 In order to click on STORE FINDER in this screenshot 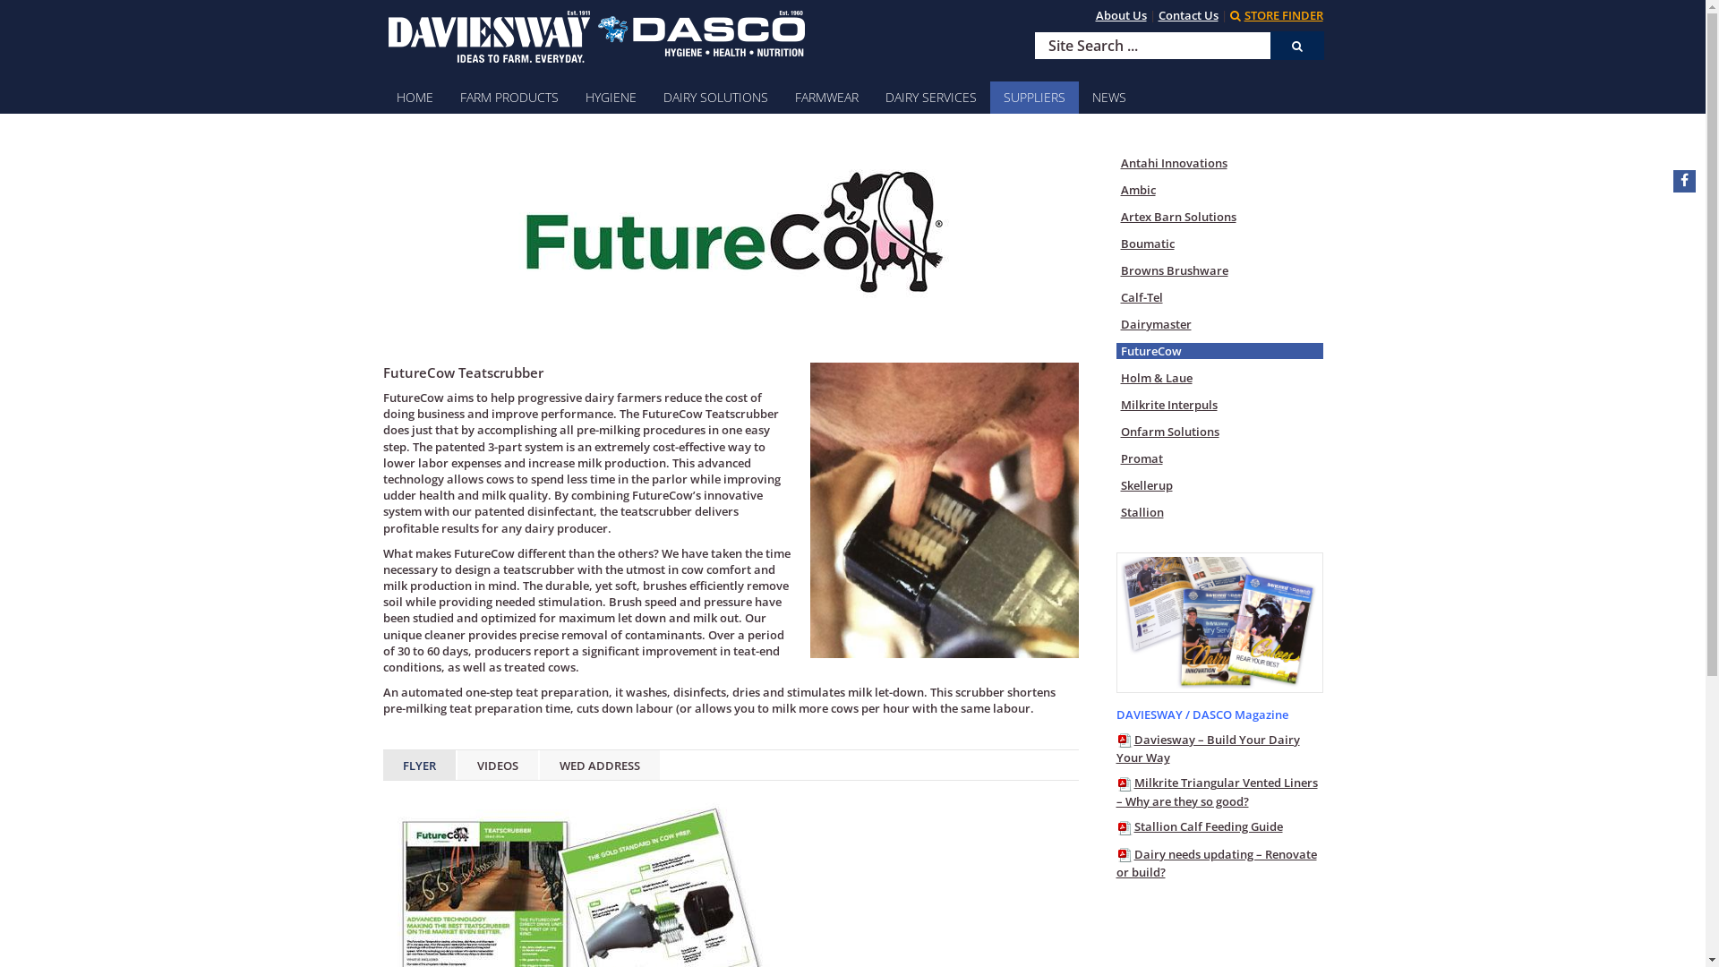, I will do `click(1277, 15)`.